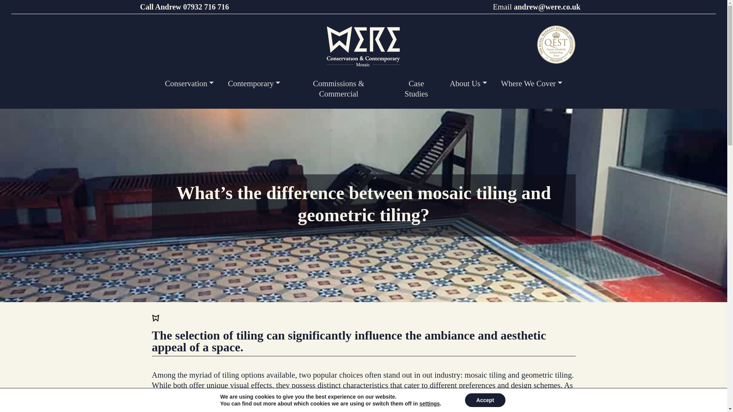  Describe the element at coordinates (468, 83) in the screenshot. I see `About Us` at that location.